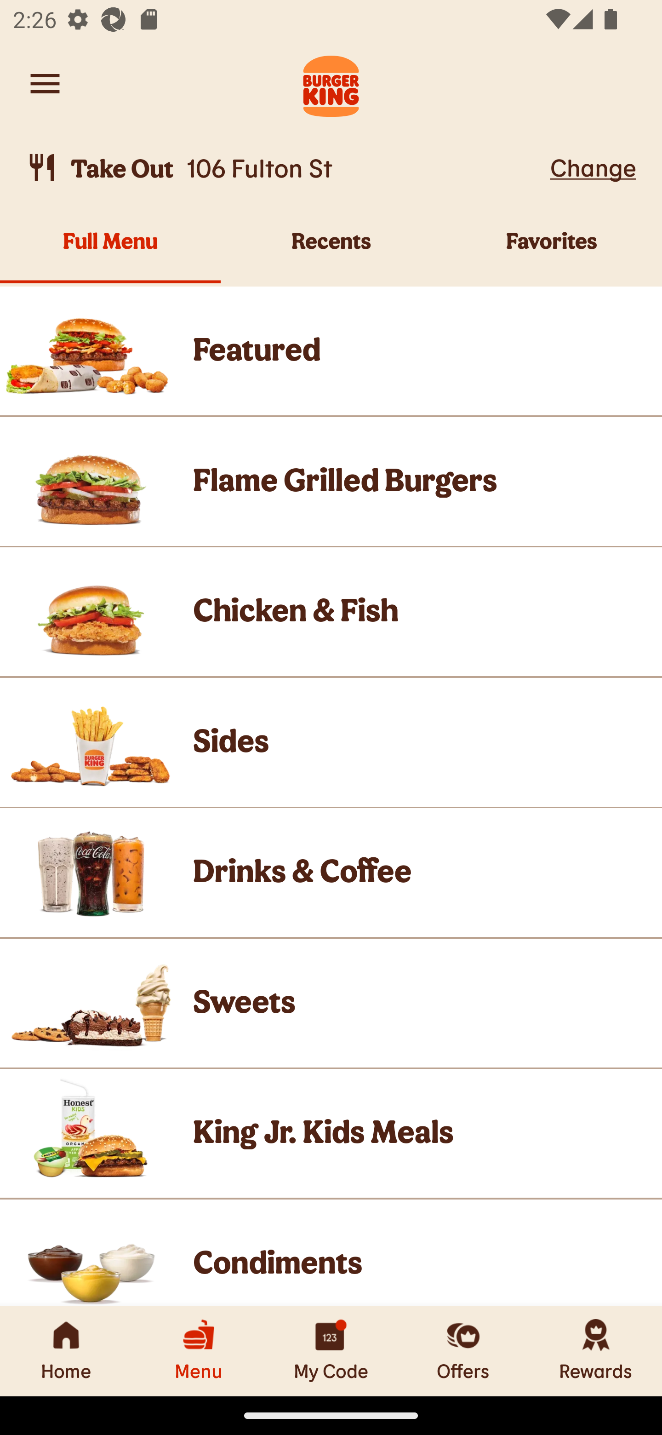 Image resolution: width=662 pixels, height=1435 pixels. I want to click on Burger King Logo. Navigate to Home, so click(331, 84).